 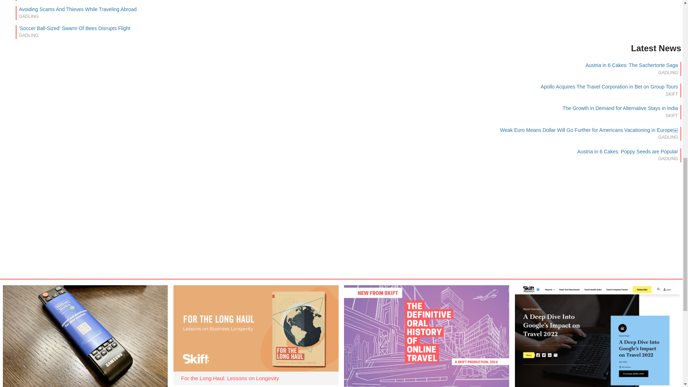 What do you see at coordinates (620, 108) in the screenshot?
I see `The Growth in Demand for Alternative Stays in India` at bounding box center [620, 108].